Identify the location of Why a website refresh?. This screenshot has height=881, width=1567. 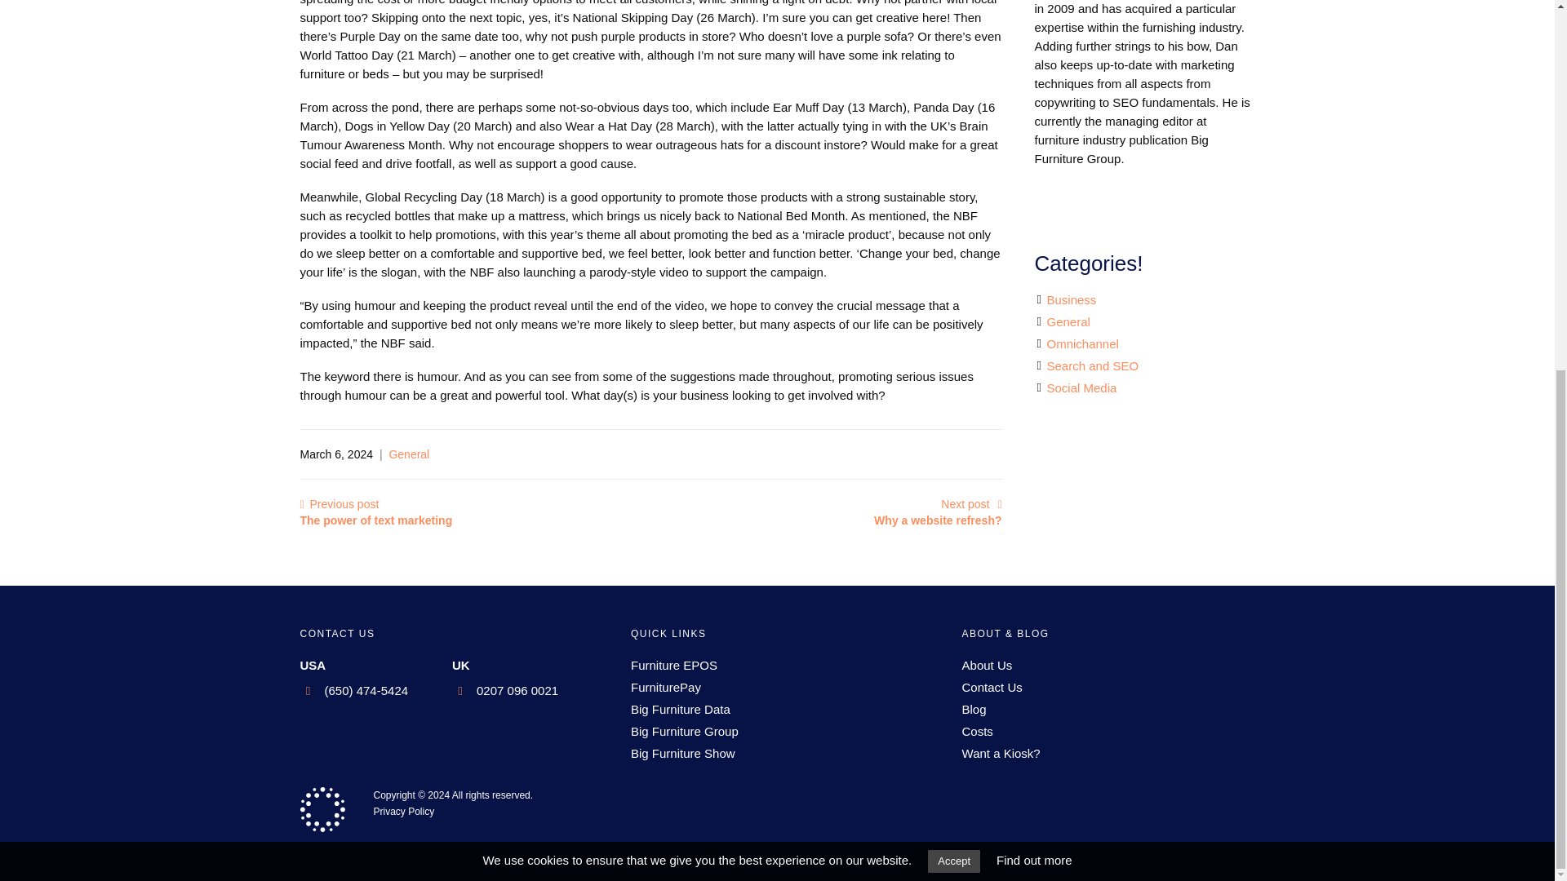
(674, 665).